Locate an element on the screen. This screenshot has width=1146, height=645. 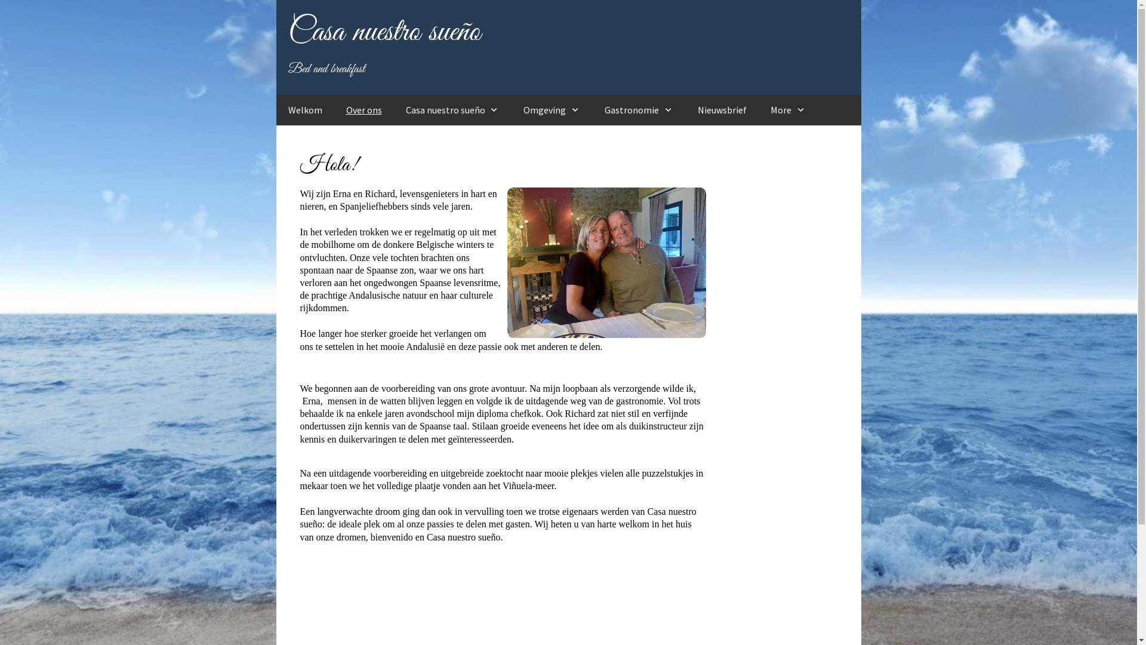
Omgeving is located at coordinates (552, 110).